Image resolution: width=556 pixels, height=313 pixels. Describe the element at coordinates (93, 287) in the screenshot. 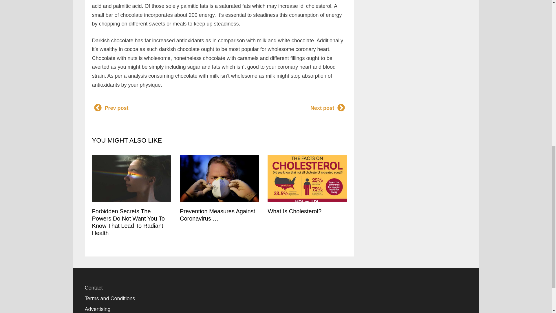

I see `Contact` at that location.